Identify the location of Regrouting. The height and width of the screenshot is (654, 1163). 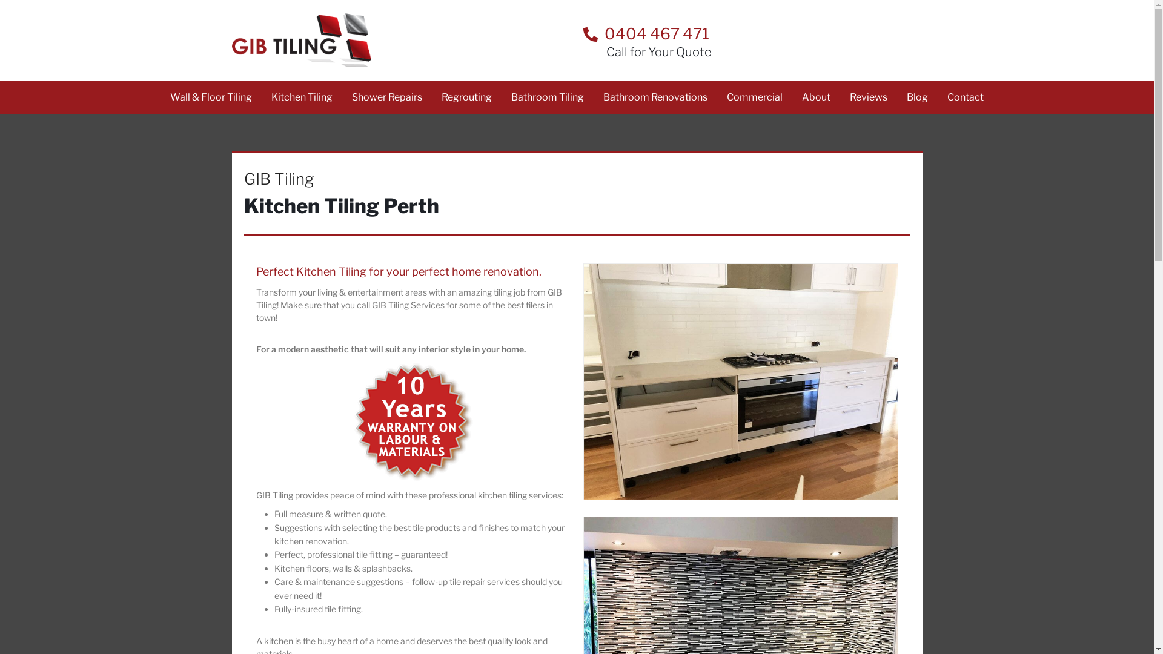
(466, 97).